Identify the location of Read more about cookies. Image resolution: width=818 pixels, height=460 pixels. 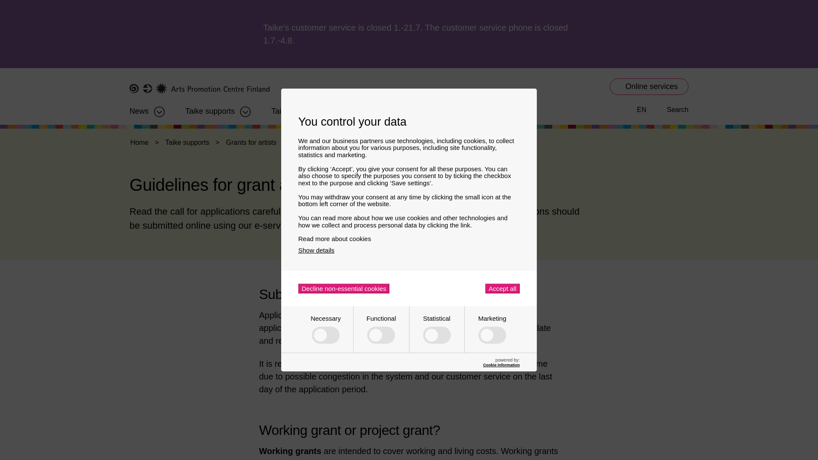
(409, 239).